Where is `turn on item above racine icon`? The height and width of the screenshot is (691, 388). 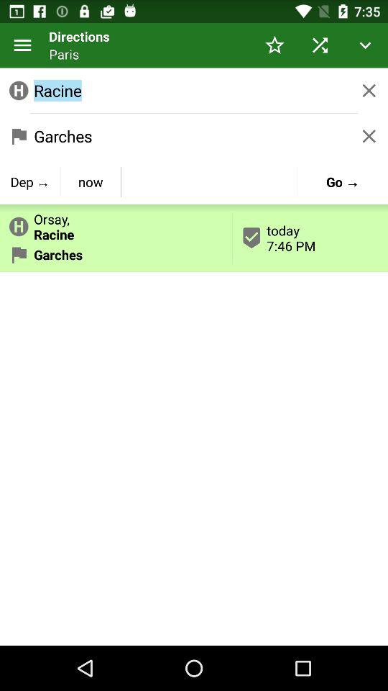
turn on item above racine icon is located at coordinates (319, 45).